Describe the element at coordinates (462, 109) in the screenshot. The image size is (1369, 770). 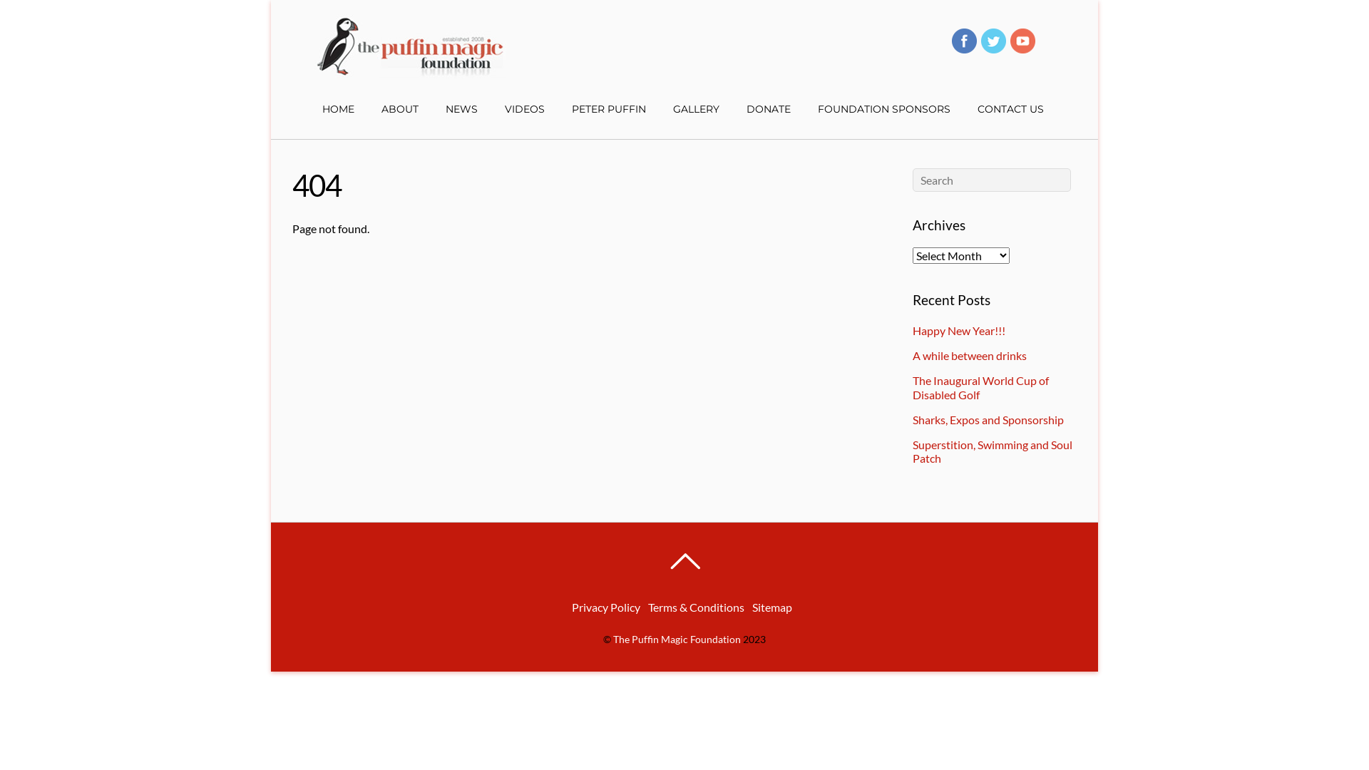
I see `NEWS` at that location.